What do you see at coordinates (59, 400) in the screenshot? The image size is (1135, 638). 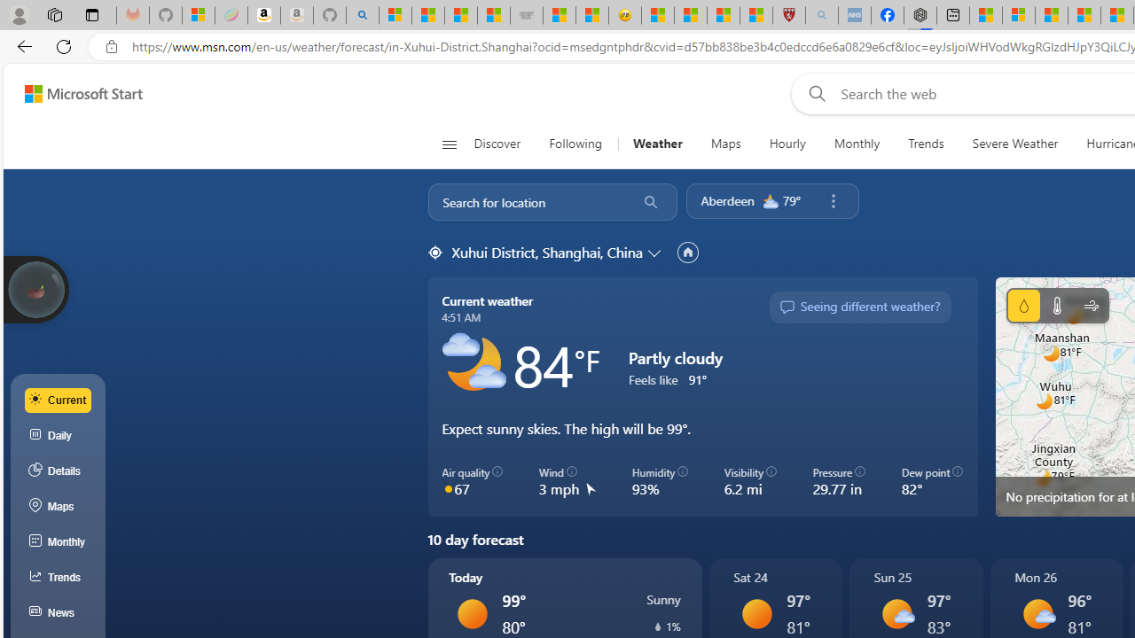 I see `Current` at bounding box center [59, 400].